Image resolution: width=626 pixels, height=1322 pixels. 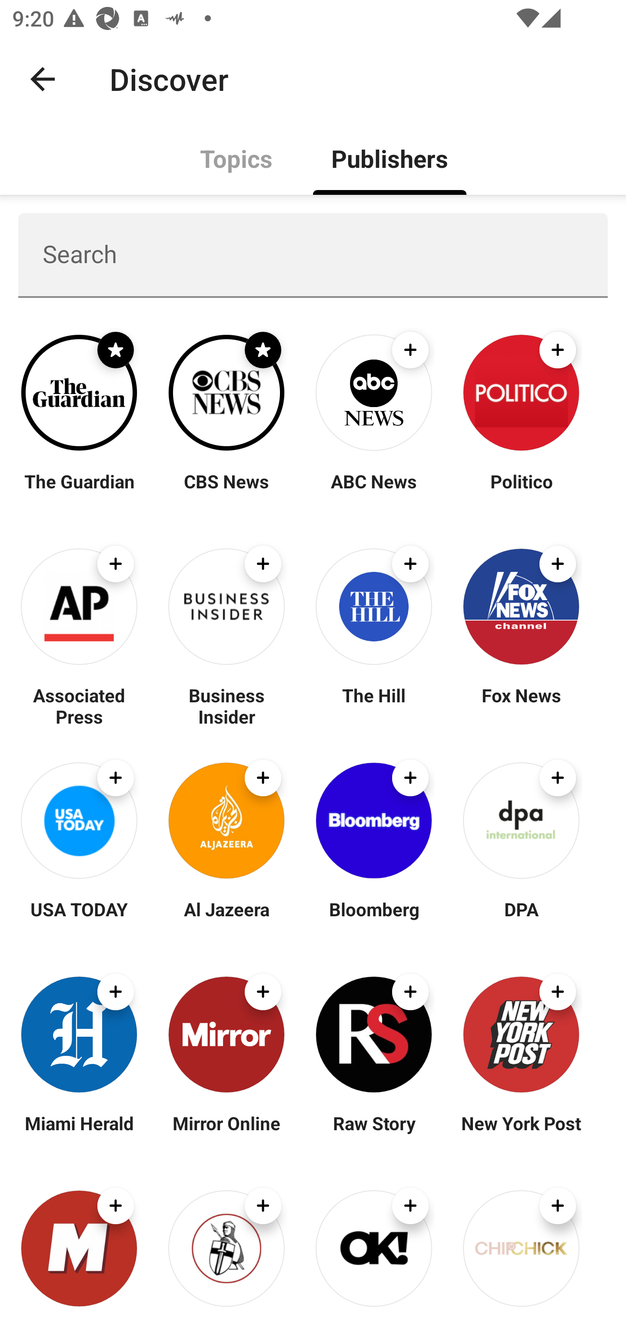 What do you see at coordinates (226, 491) in the screenshot?
I see `CBS News` at bounding box center [226, 491].